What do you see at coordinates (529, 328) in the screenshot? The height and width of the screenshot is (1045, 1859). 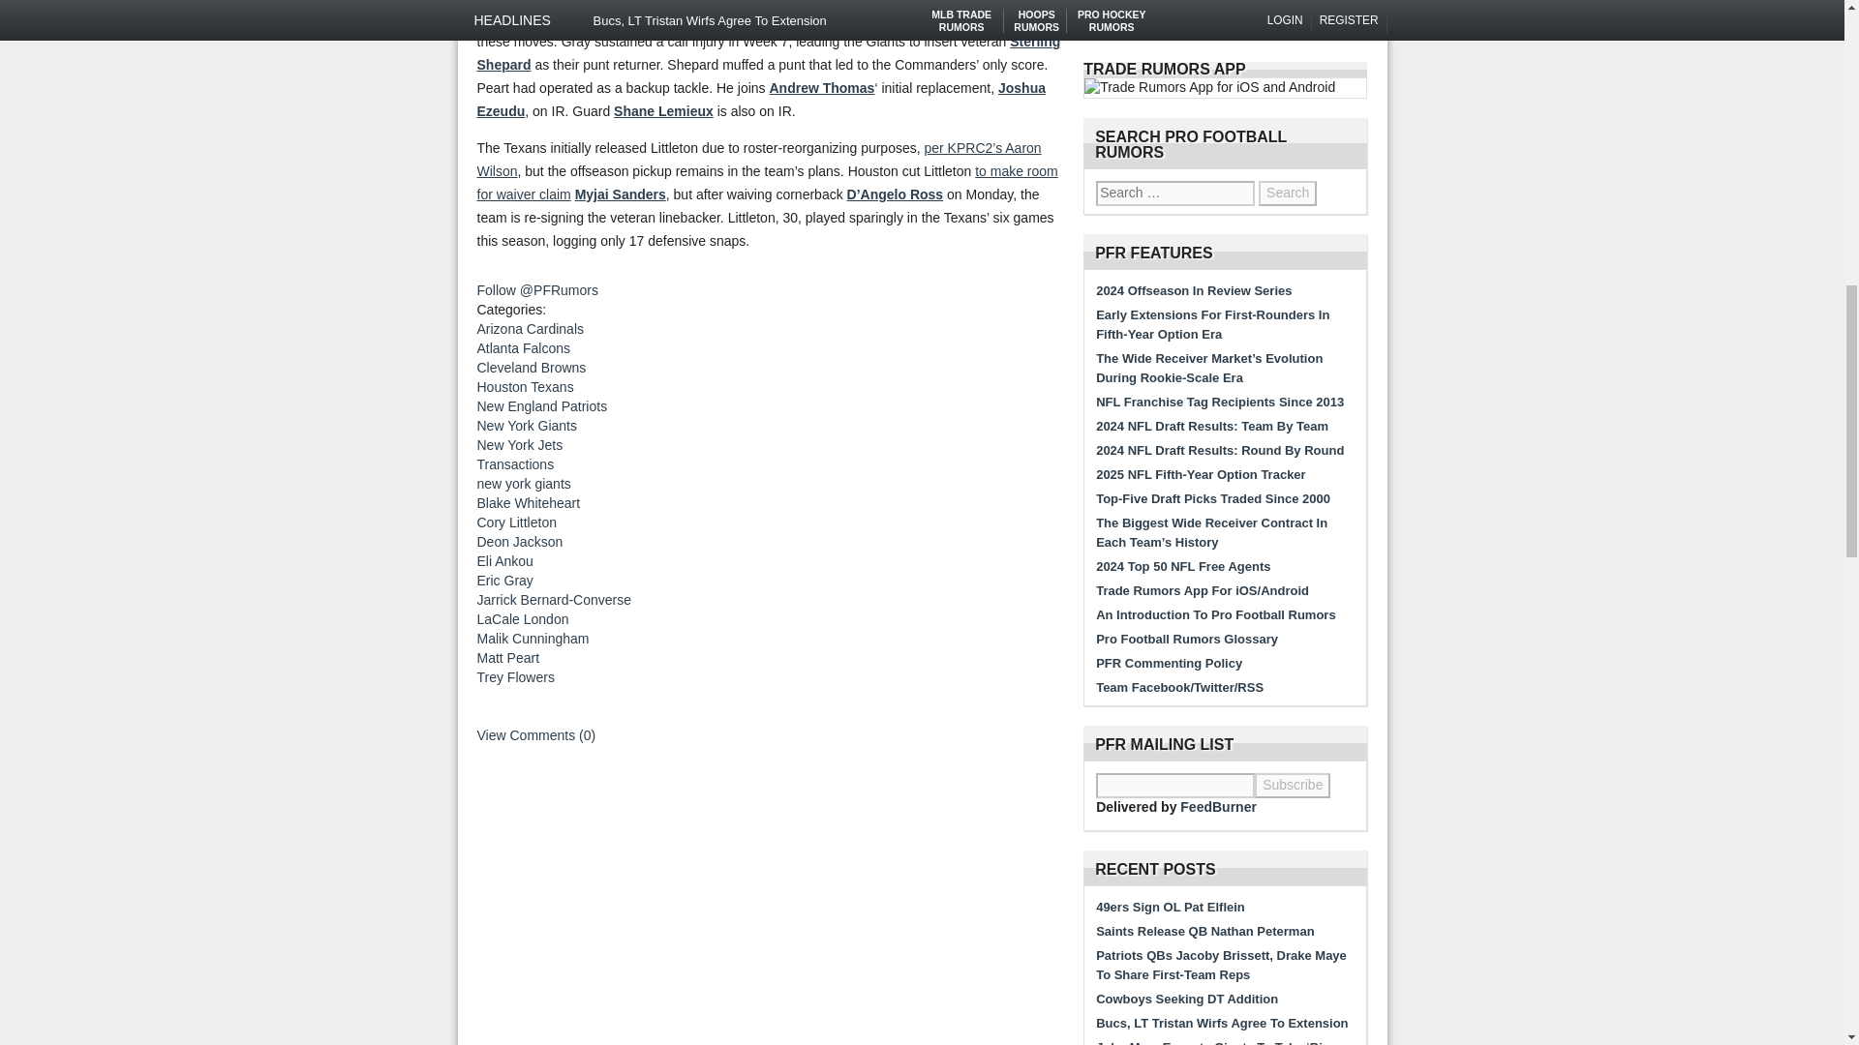 I see `View all posts in Arizona Cardinals` at bounding box center [529, 328].